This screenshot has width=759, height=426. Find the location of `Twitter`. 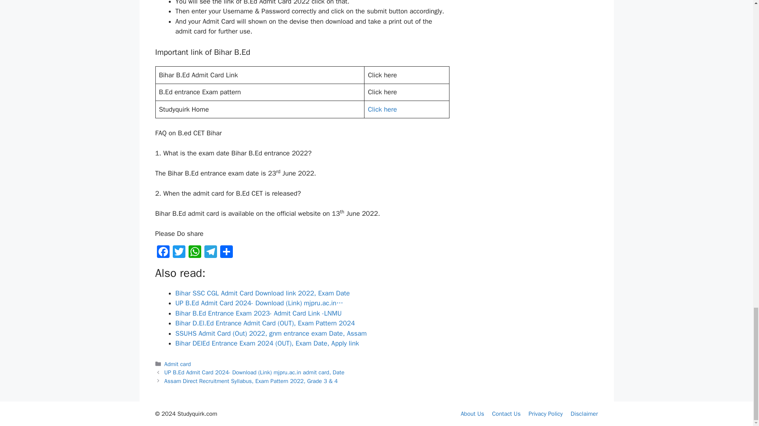

Twitter is located at coordinates (179, 252).